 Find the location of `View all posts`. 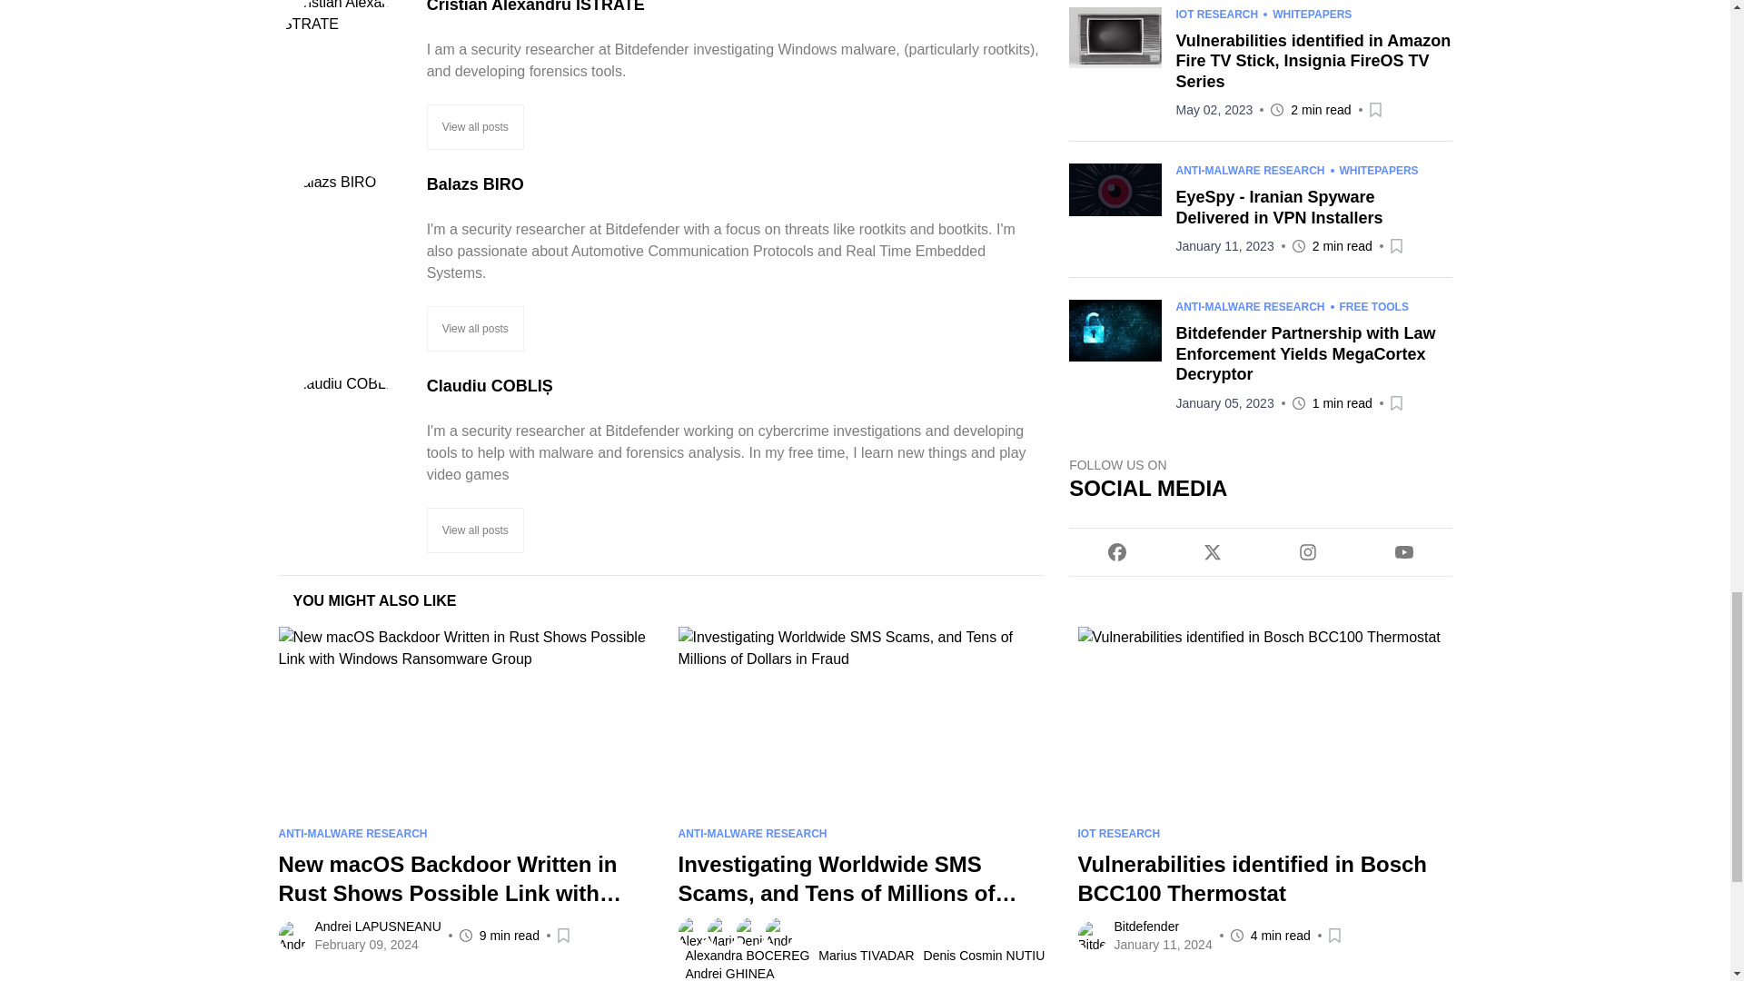

View all posts is located at coordinates (476, 530).